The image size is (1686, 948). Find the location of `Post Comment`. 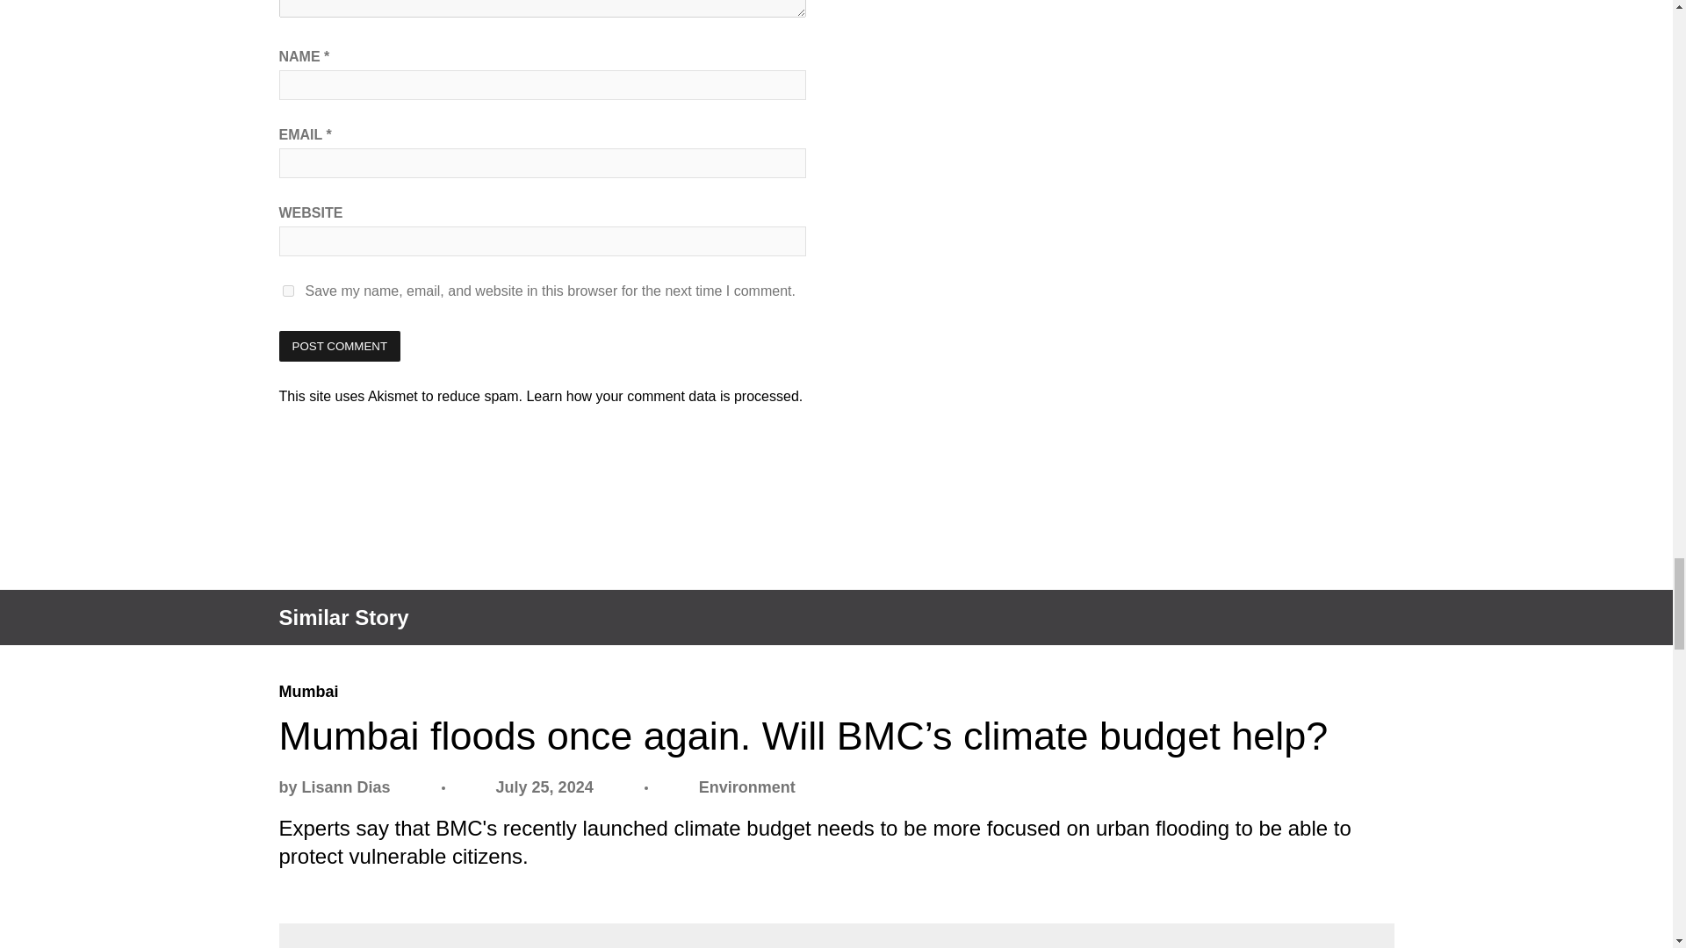

Post Comment is located at coordinates (340, 346).